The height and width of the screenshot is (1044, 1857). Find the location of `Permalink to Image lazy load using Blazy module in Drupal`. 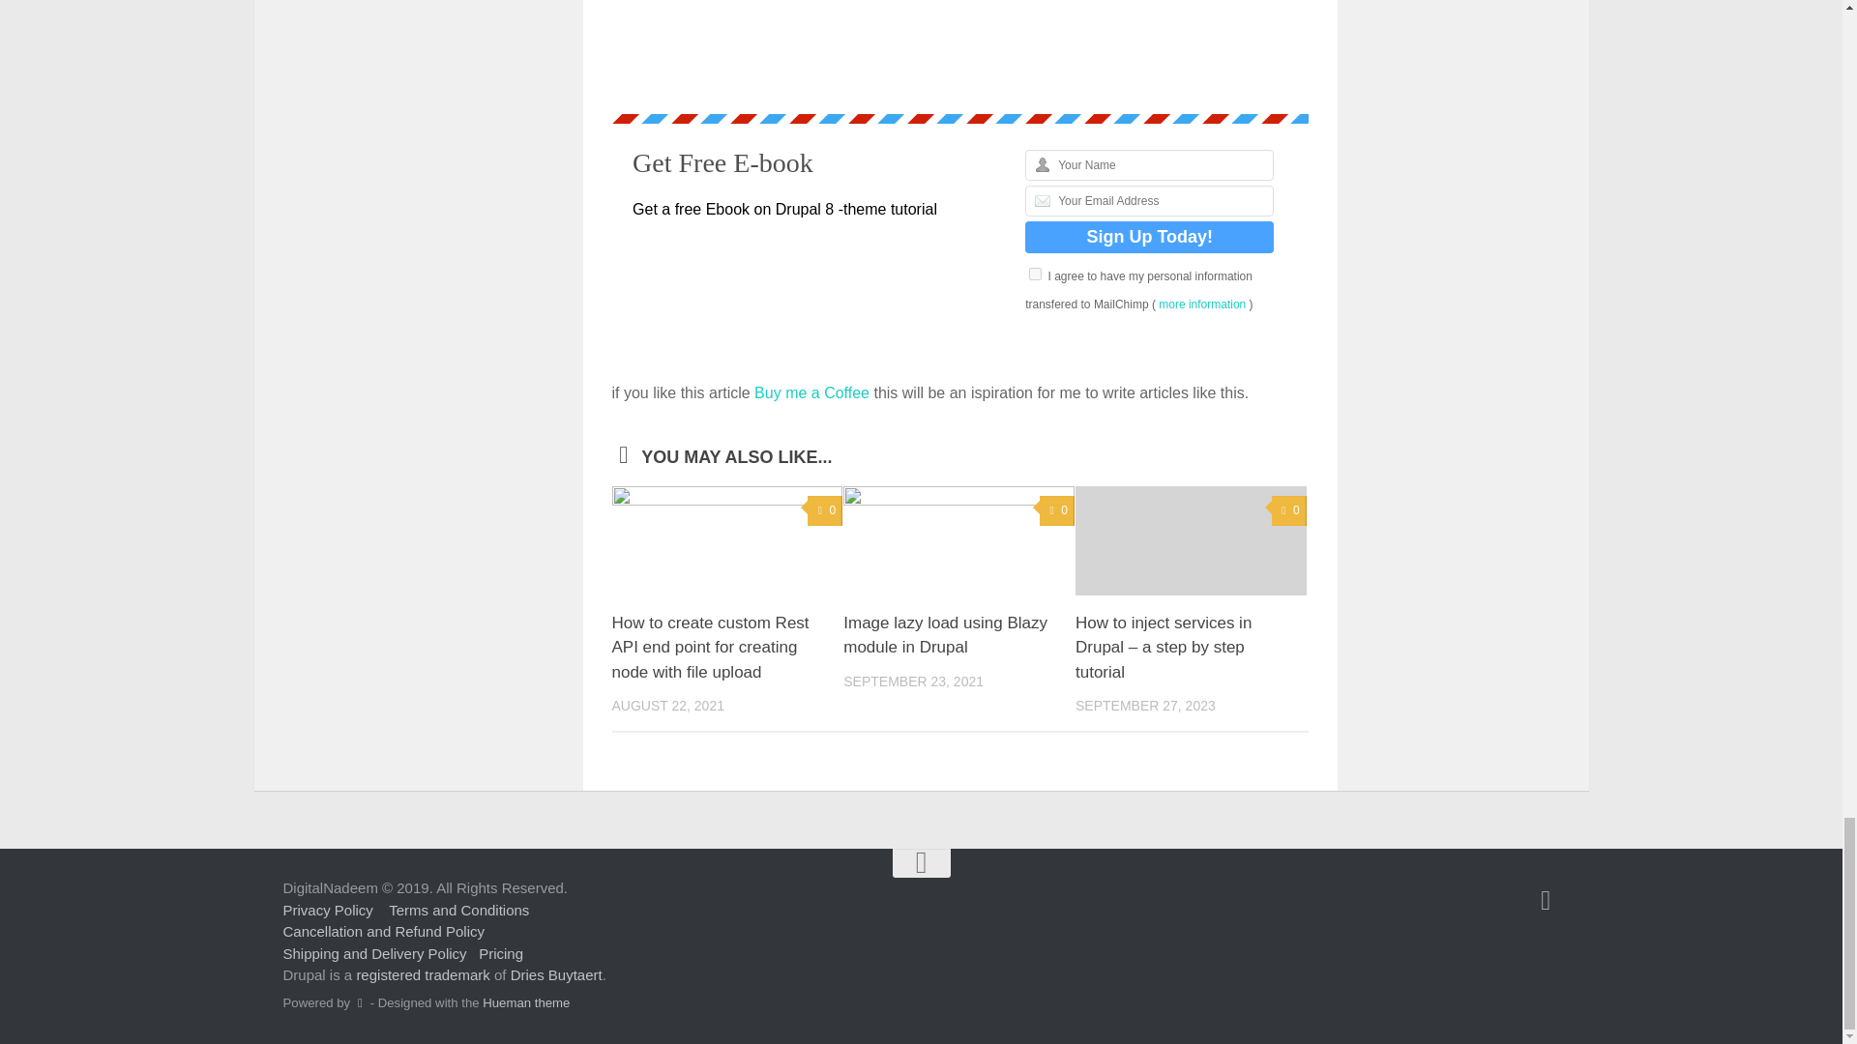

Permalink to Image lazy load using Blazy module in Drupal is located at coordinates (944, 636).